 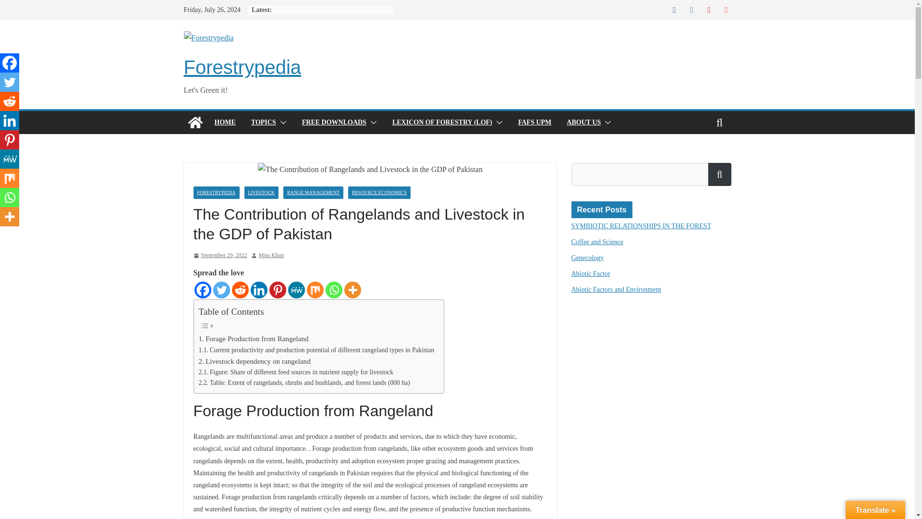 I want to click on Miss Khan, so click(x=271, y=256).